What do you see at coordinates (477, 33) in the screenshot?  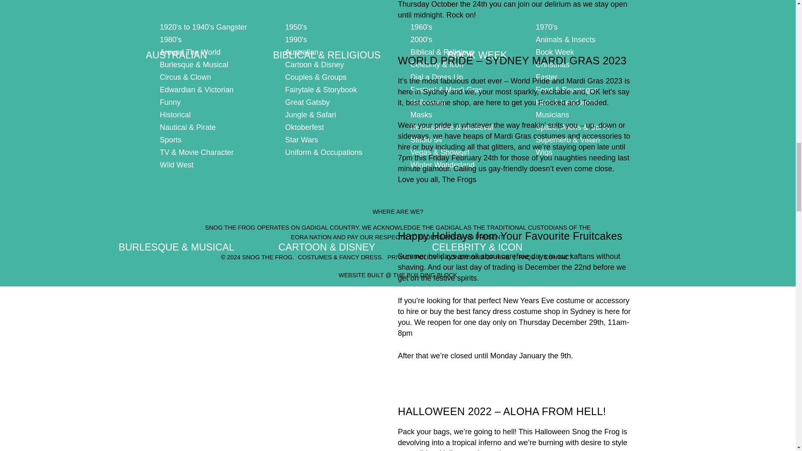 I see `BOOK WEEK` at bounding box center [477, 33].